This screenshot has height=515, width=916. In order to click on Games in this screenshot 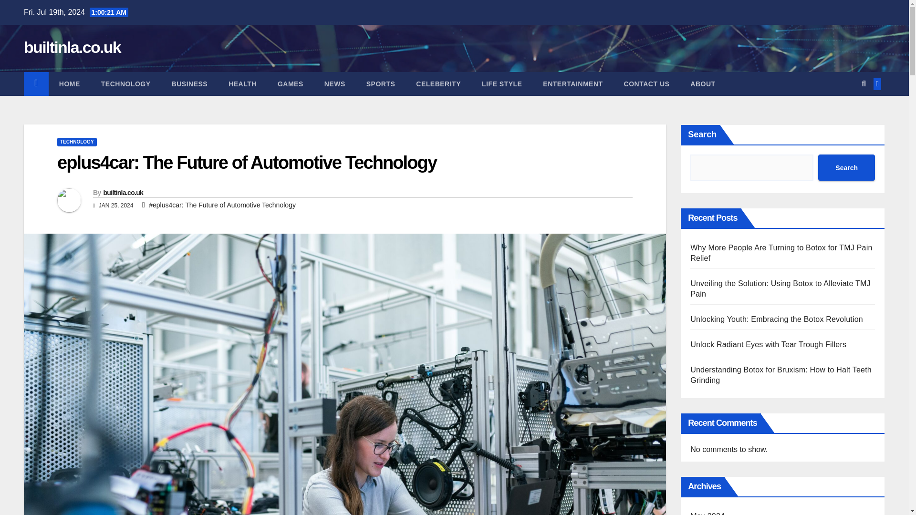, I will do `click(291, 84)`.